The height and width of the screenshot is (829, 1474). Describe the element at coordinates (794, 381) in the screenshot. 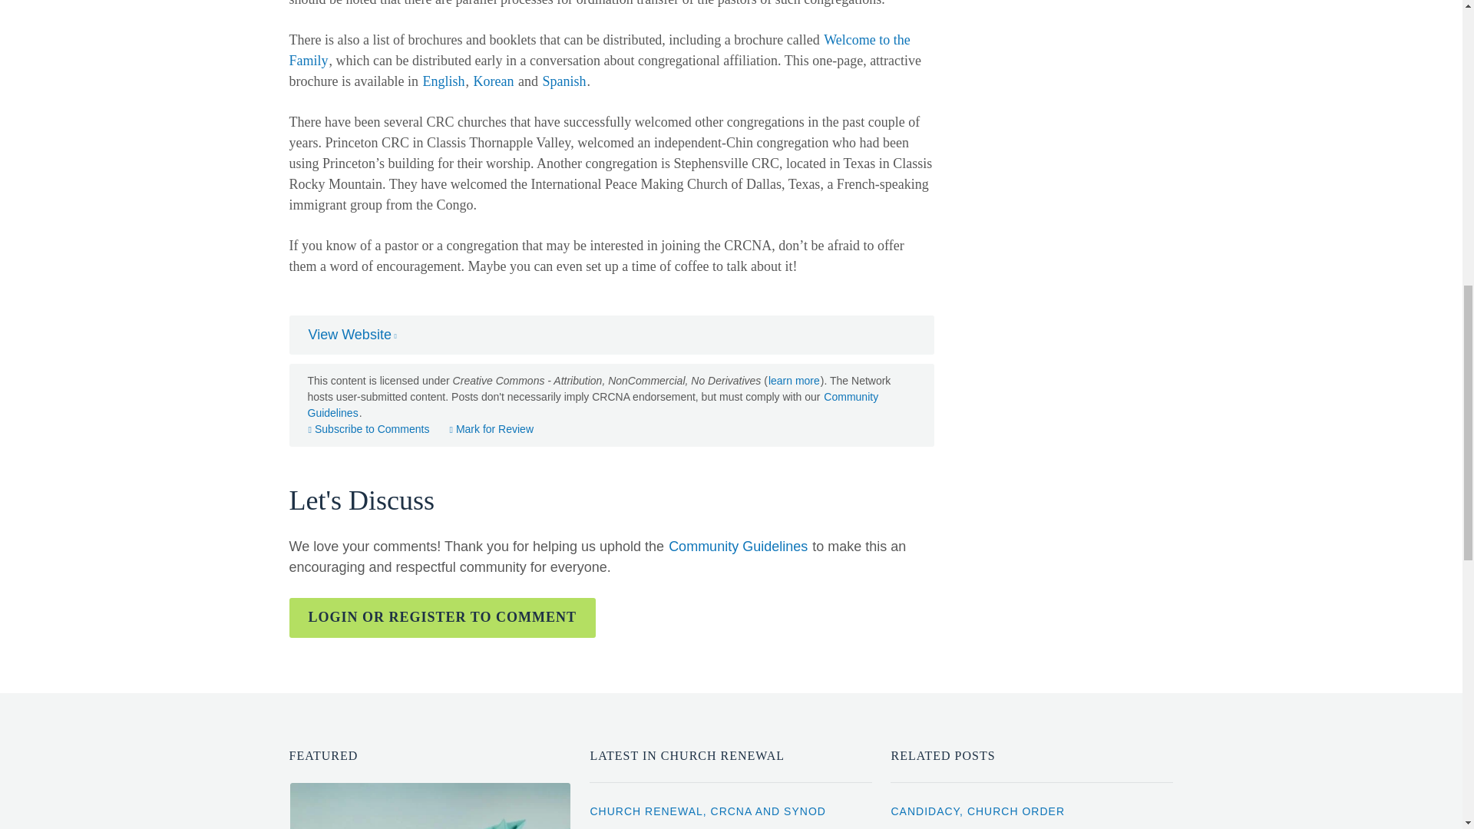

I see `learn more` at that location.